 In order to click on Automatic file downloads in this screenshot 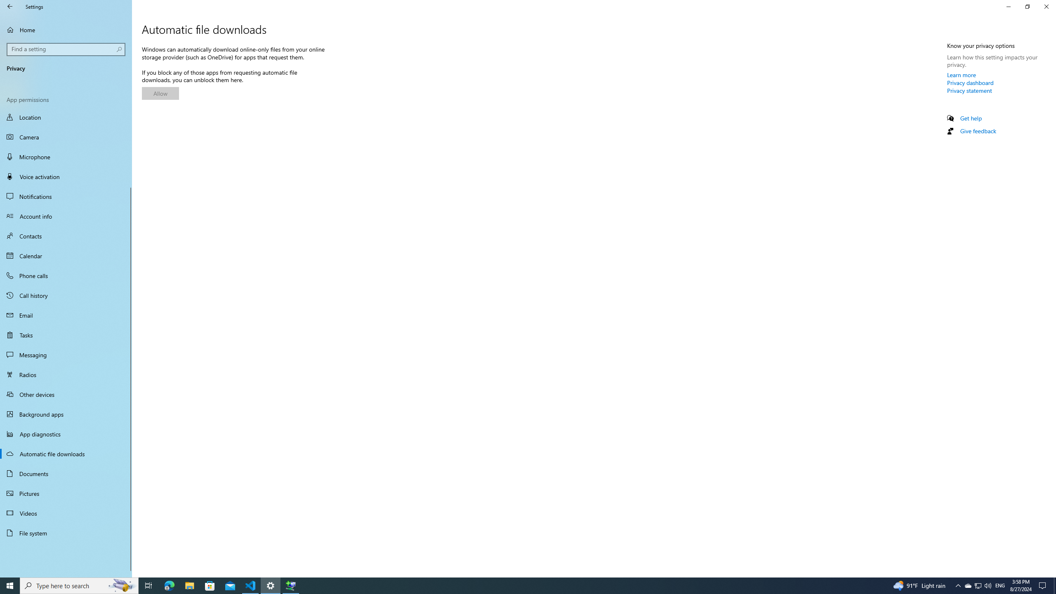, I will do `click(66, 454)`.